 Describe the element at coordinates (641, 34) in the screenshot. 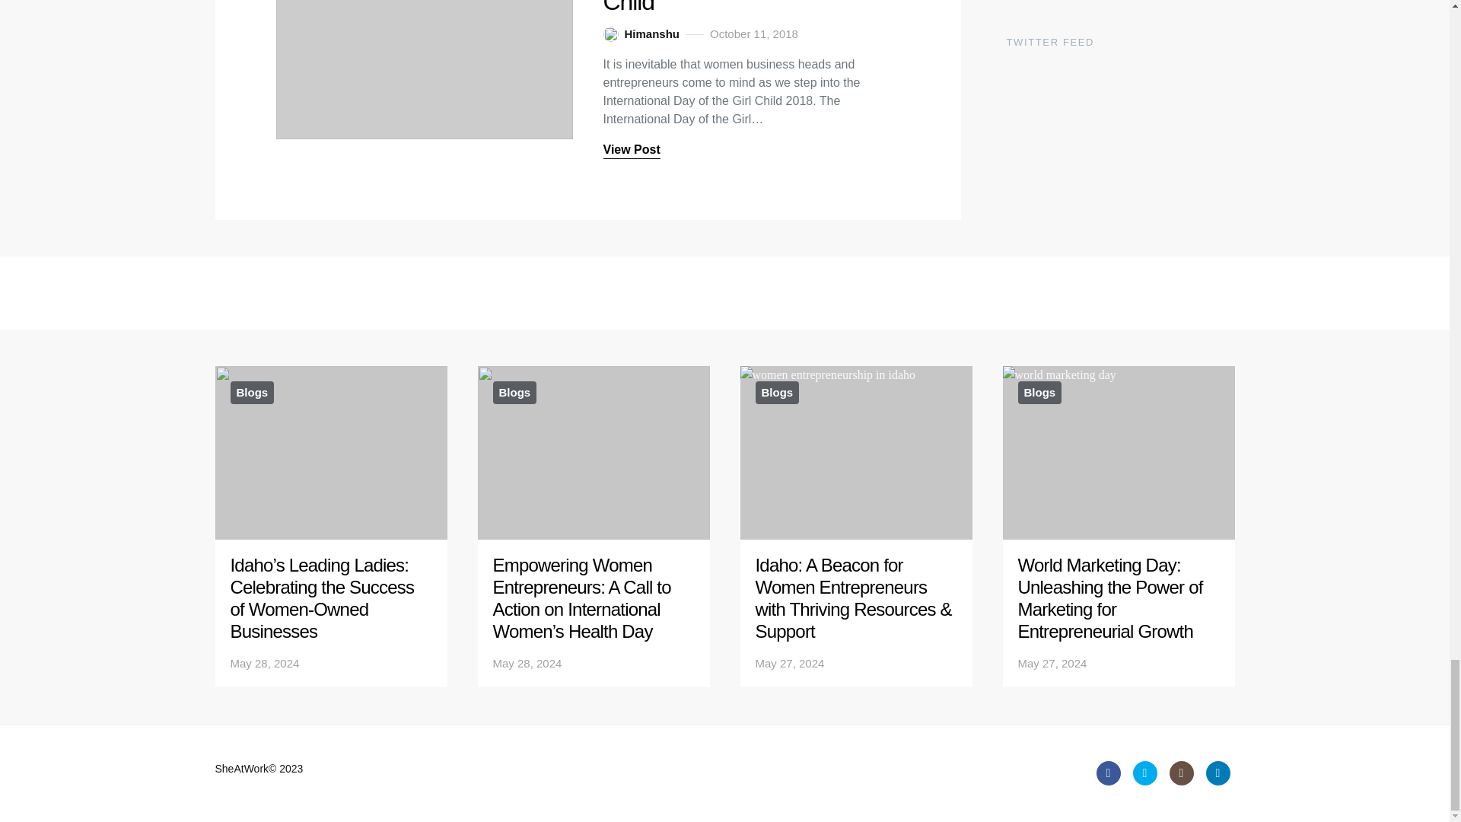

I see `View all posts by Himanshu` at that location.